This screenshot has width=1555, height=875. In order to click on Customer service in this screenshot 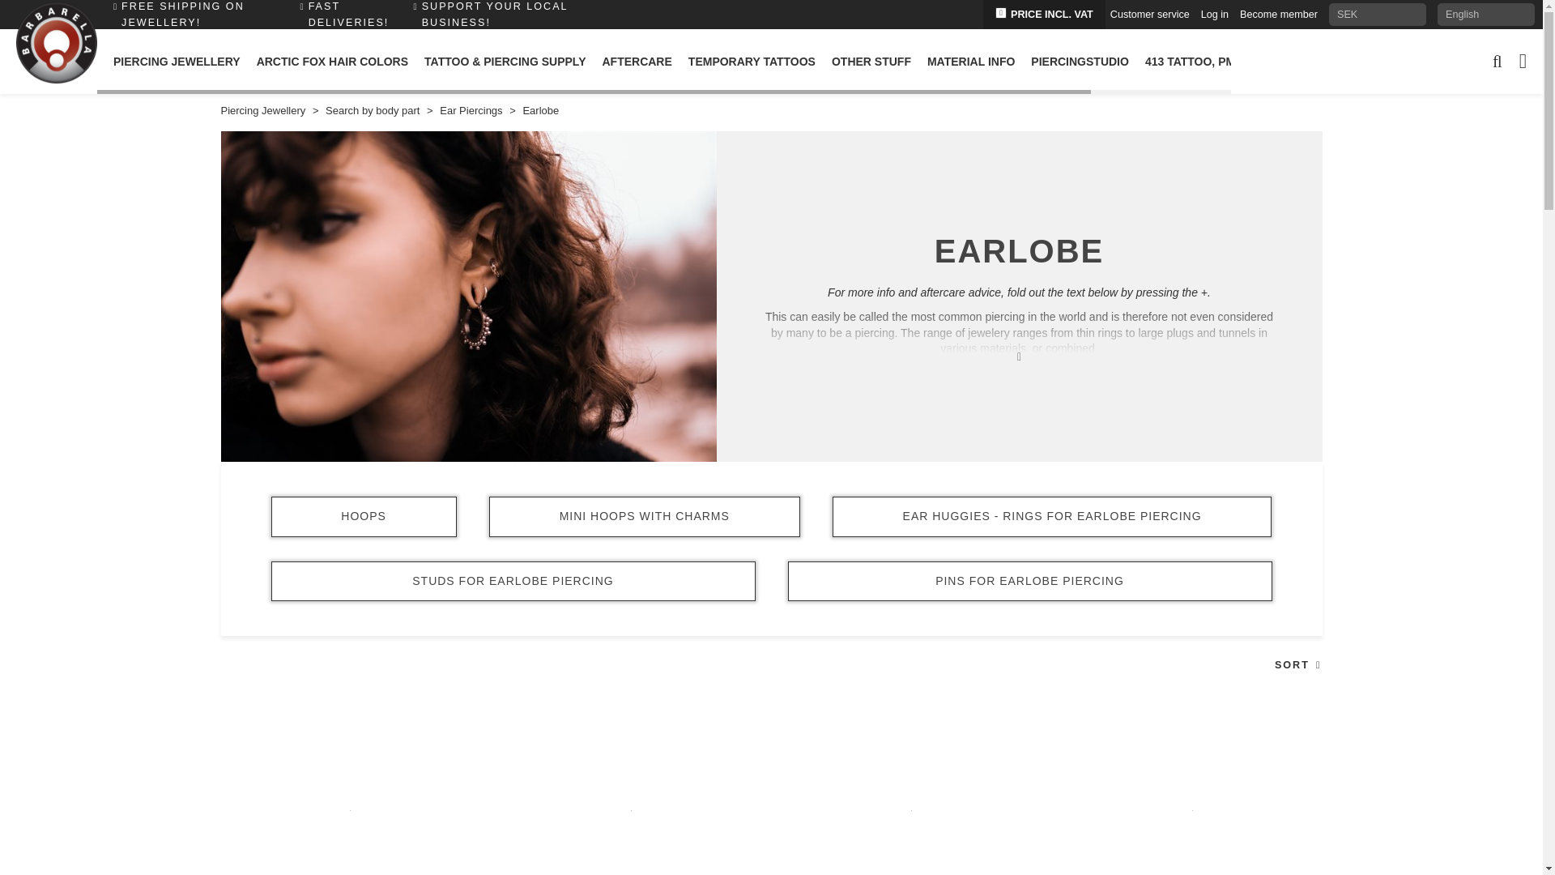, I will do `click(1495, 14)`.